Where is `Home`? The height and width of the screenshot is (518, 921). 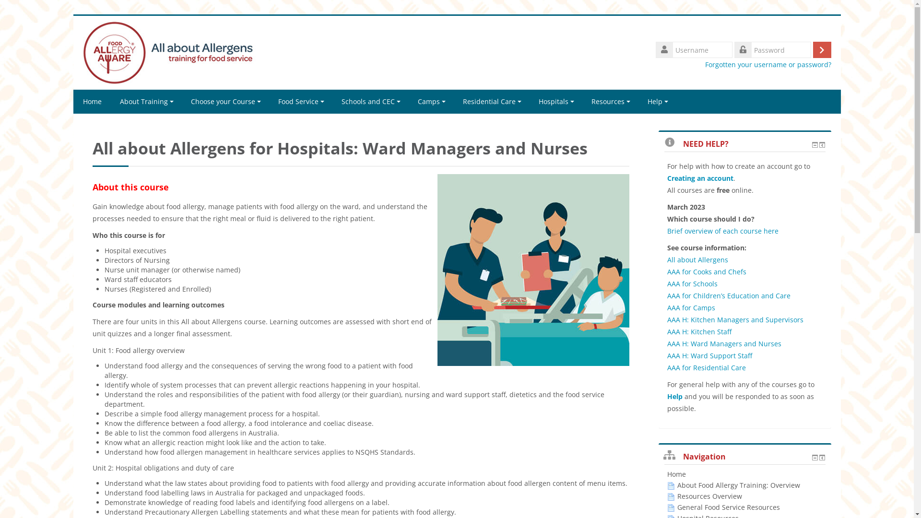
Home is located at coordinates (171, 52).